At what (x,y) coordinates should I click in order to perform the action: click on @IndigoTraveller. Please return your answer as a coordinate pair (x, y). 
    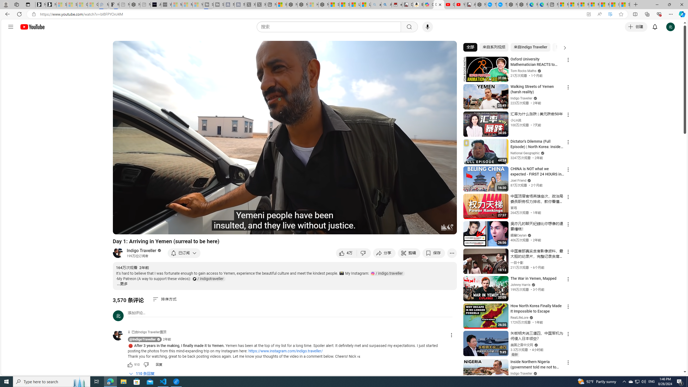
    Looking at the image, I should click on (120, 335).